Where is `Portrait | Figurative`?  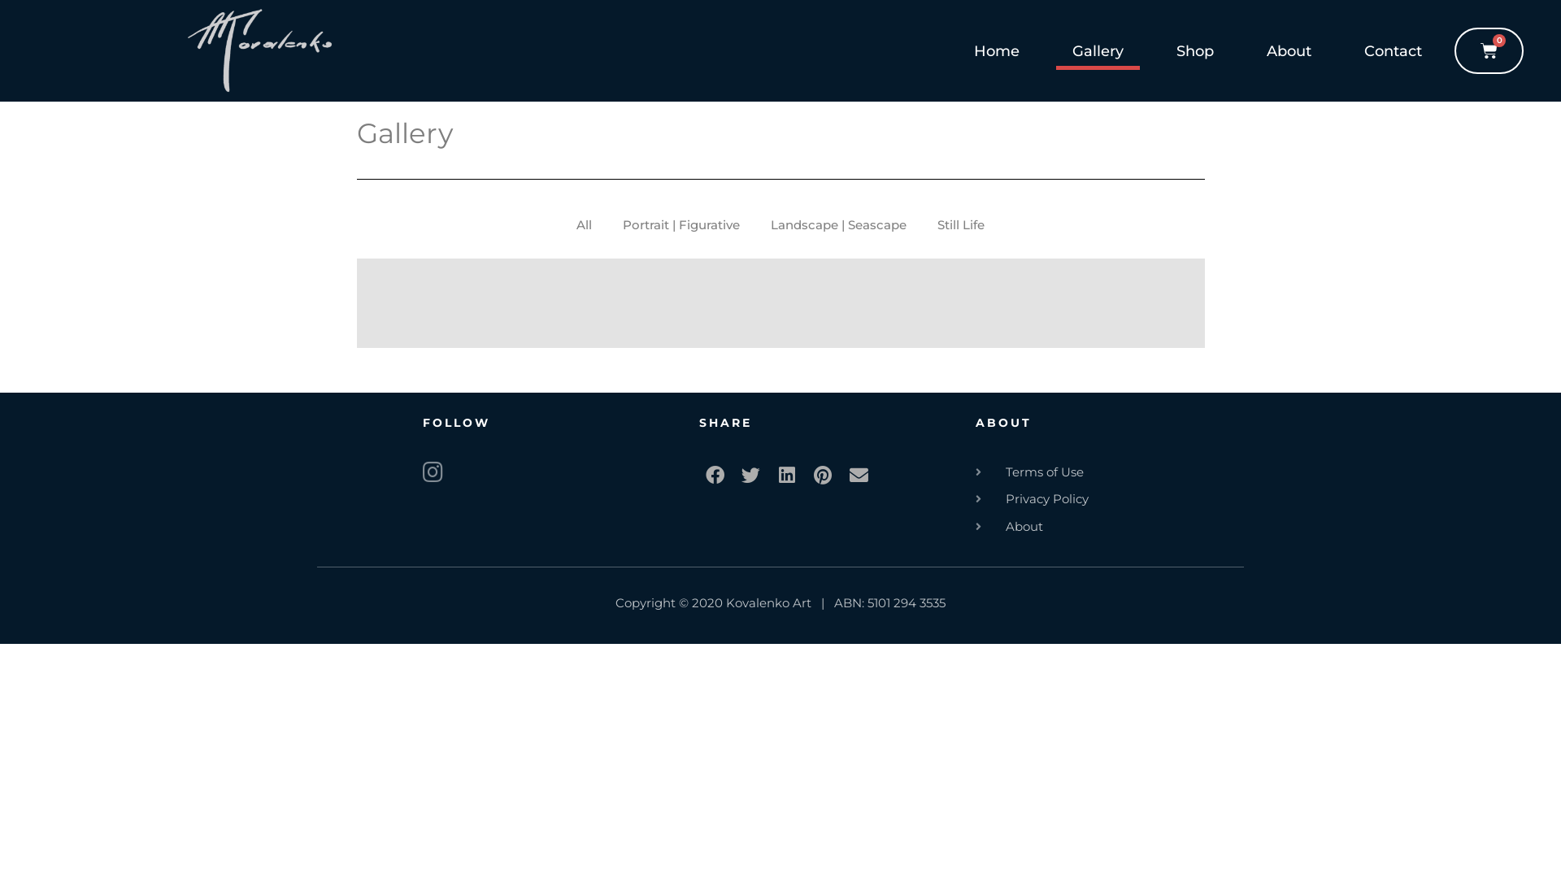
Portrait | Figurative is located at coordinates (681, 225).